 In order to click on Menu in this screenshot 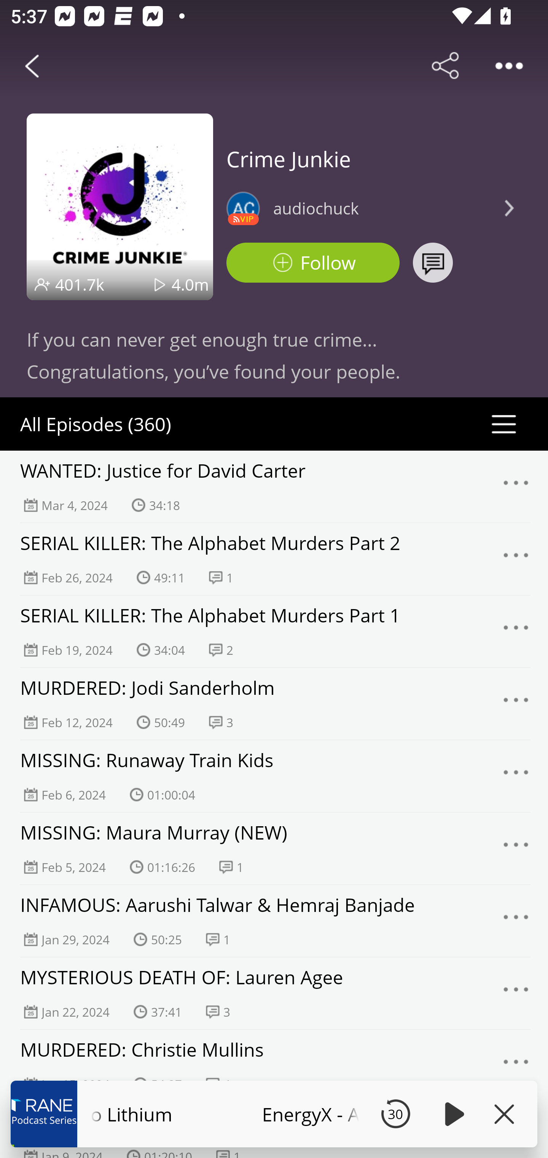, I will do `click(516, 1066)`.